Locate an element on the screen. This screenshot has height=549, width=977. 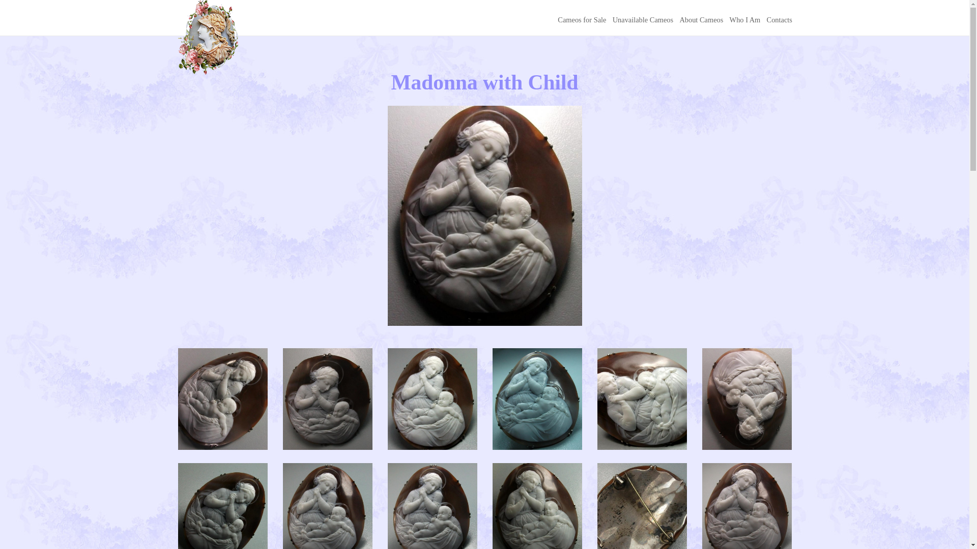
Madonna with Child is located at coordinates (537, 446).